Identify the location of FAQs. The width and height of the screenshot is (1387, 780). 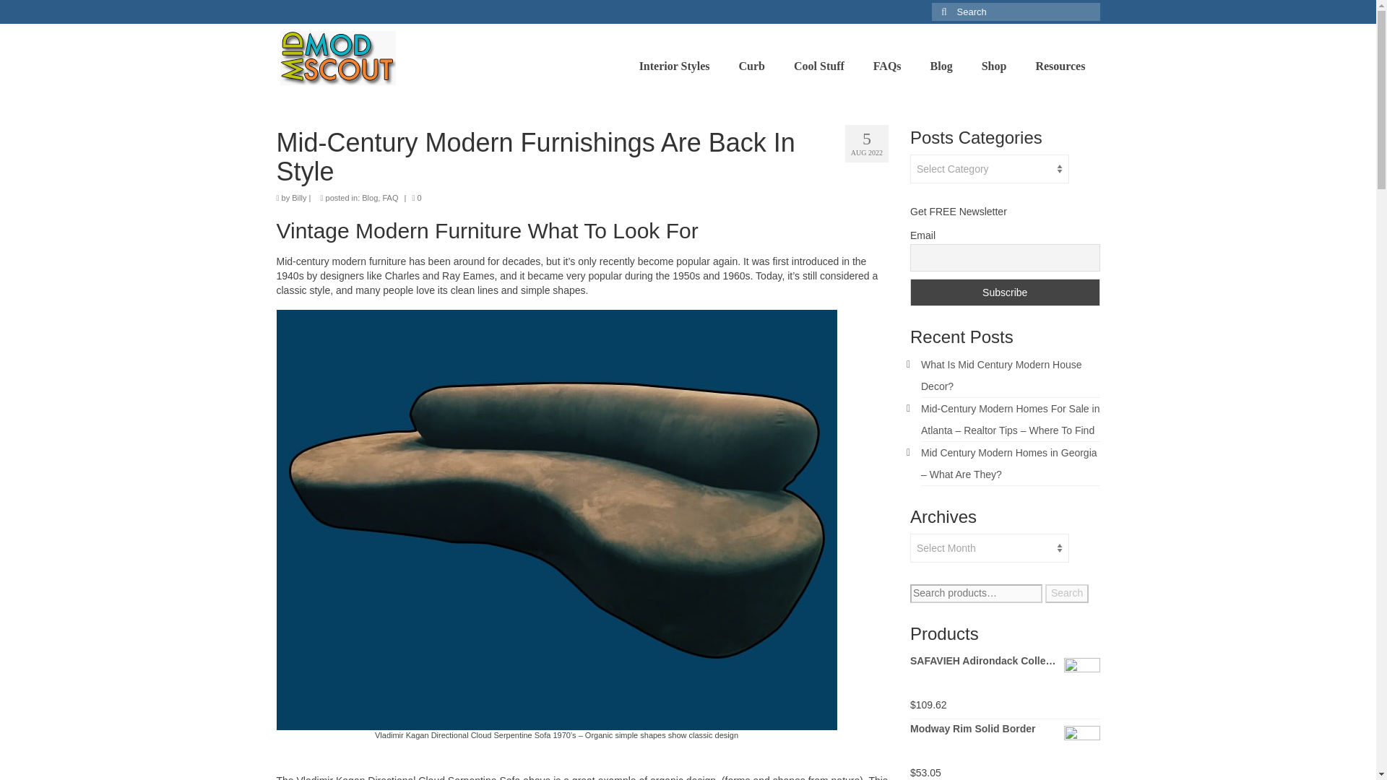
(887, 66).